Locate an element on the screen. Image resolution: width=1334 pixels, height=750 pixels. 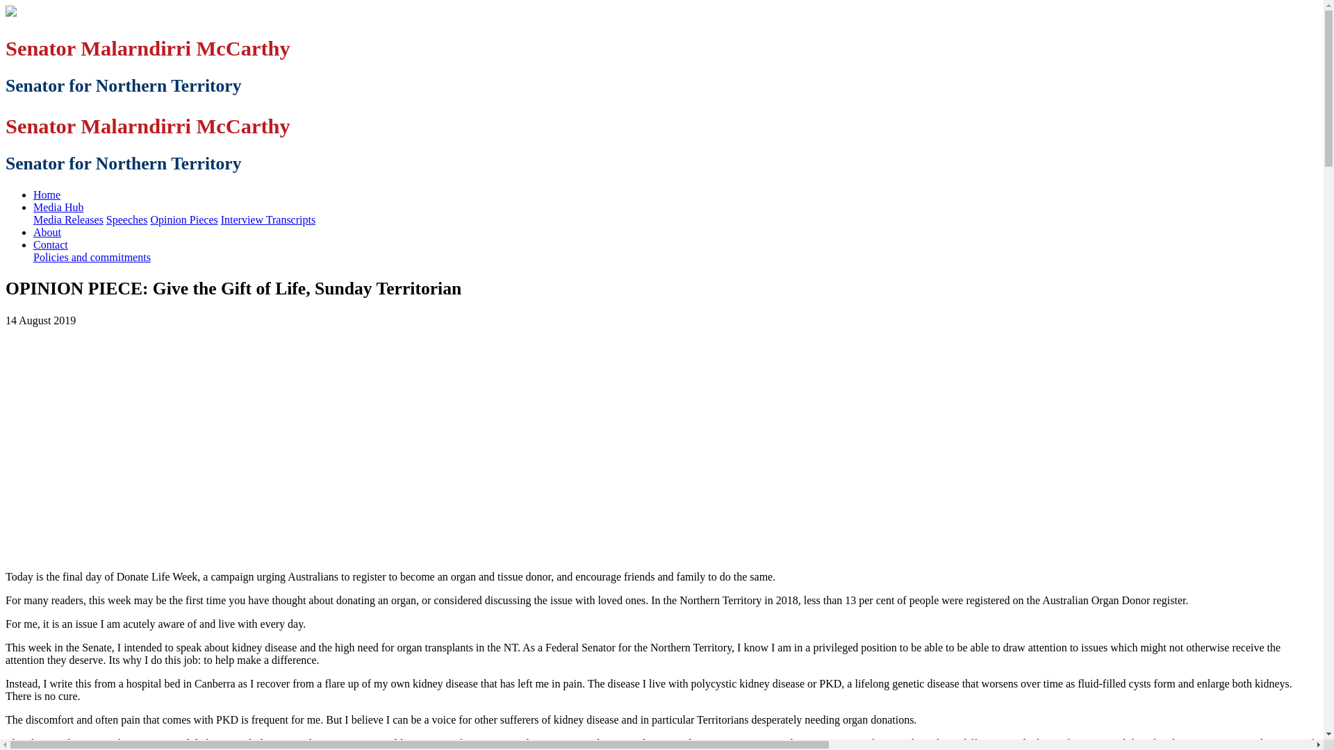
Media Hub is located at coordinates (58, 207).